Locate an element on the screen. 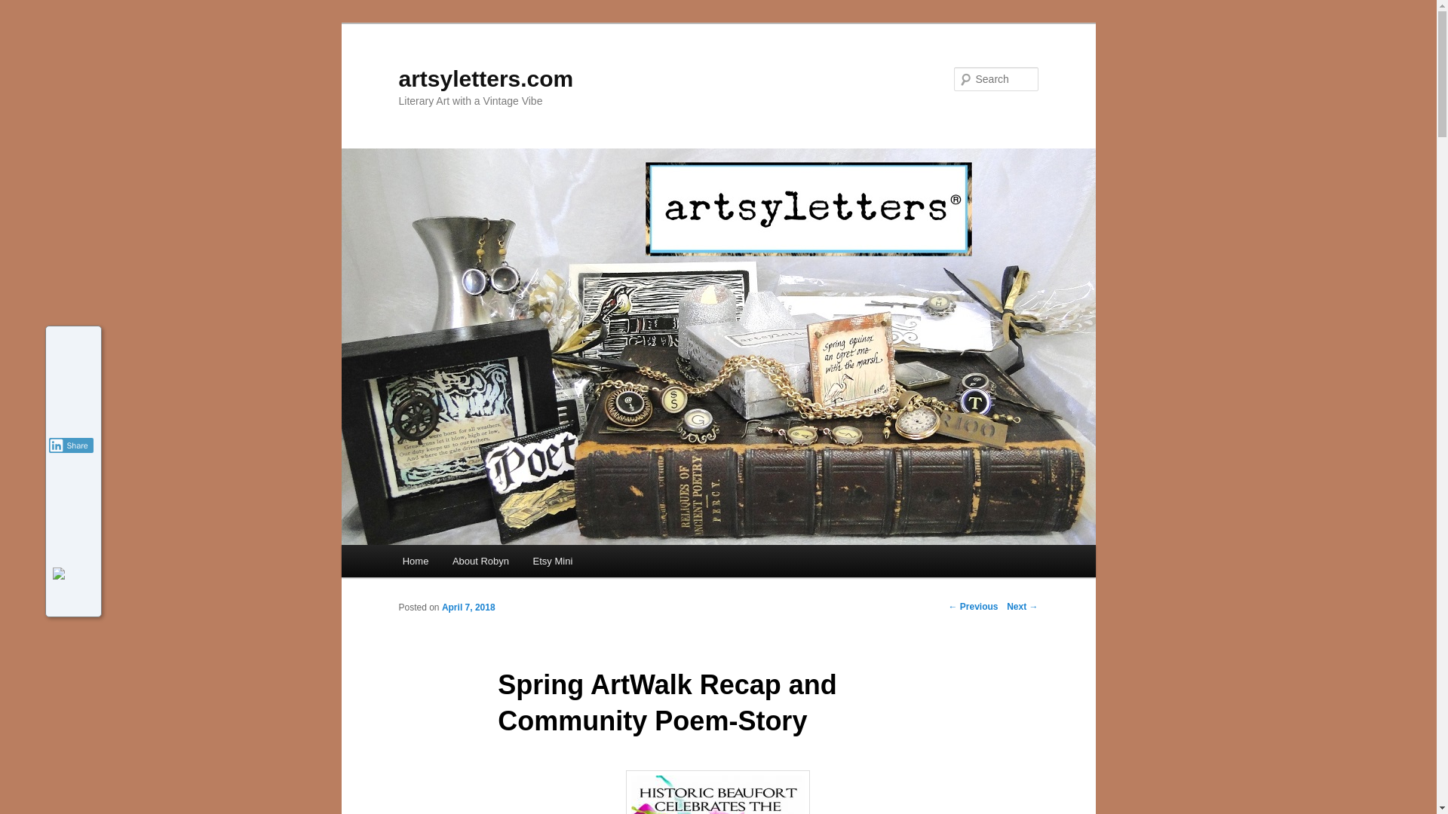 The height and width of the screenshot is (814, 1448). Etsy Mini is located at coordinates (553, 561).